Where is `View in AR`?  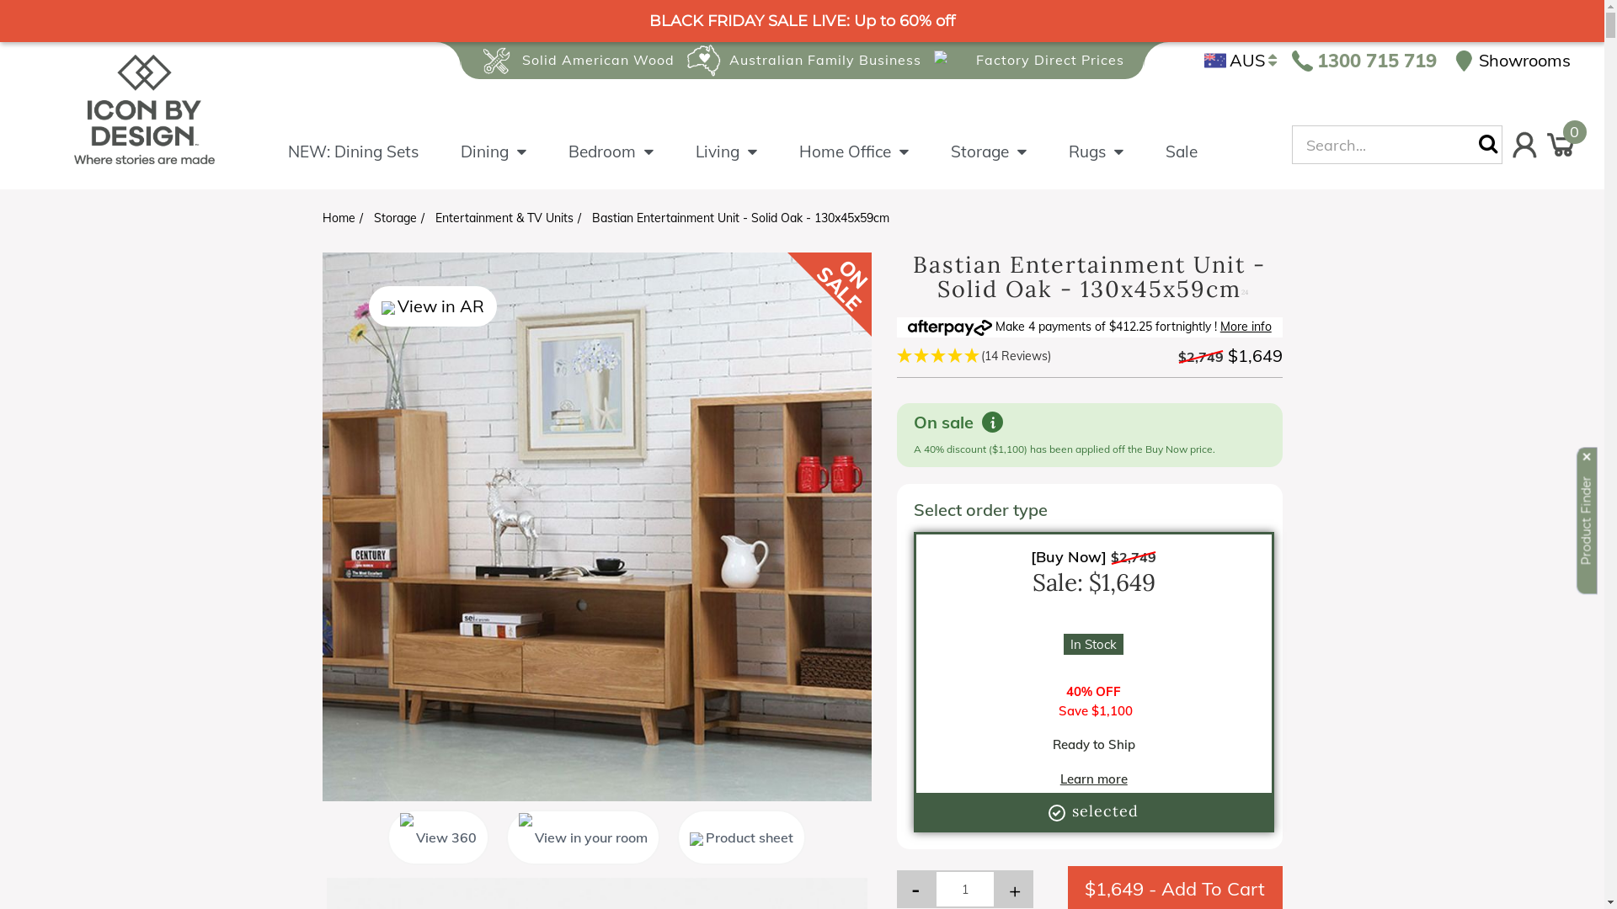 View in AR is located at coordinates (433, 306).